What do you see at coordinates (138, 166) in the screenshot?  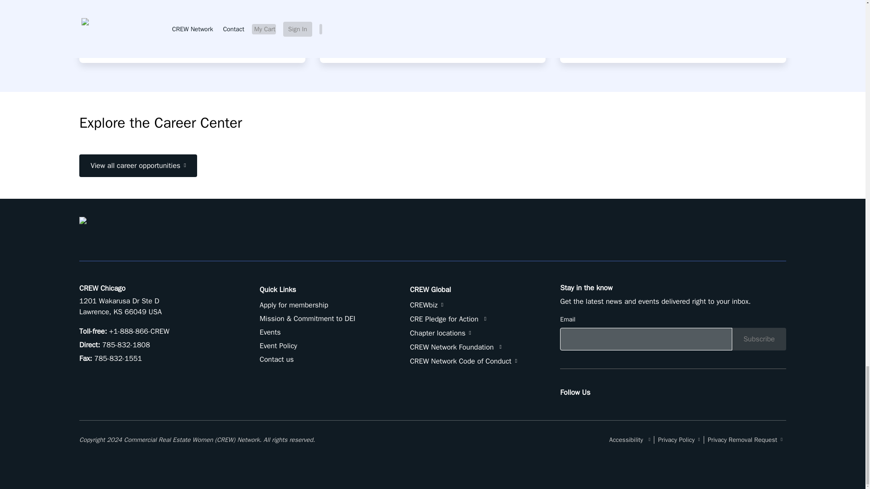 I see `View all career opportunities` at bounding box center [138, 166].